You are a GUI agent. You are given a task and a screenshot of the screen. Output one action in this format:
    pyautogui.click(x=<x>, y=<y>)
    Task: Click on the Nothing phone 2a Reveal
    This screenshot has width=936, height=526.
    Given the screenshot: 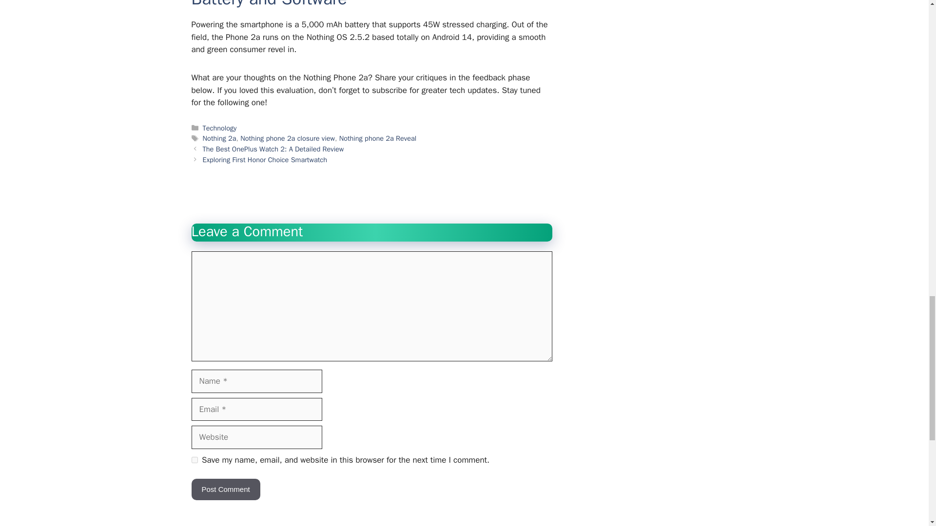 What is the action you would take?
    pyautogui.click(x=377, y=138)
    